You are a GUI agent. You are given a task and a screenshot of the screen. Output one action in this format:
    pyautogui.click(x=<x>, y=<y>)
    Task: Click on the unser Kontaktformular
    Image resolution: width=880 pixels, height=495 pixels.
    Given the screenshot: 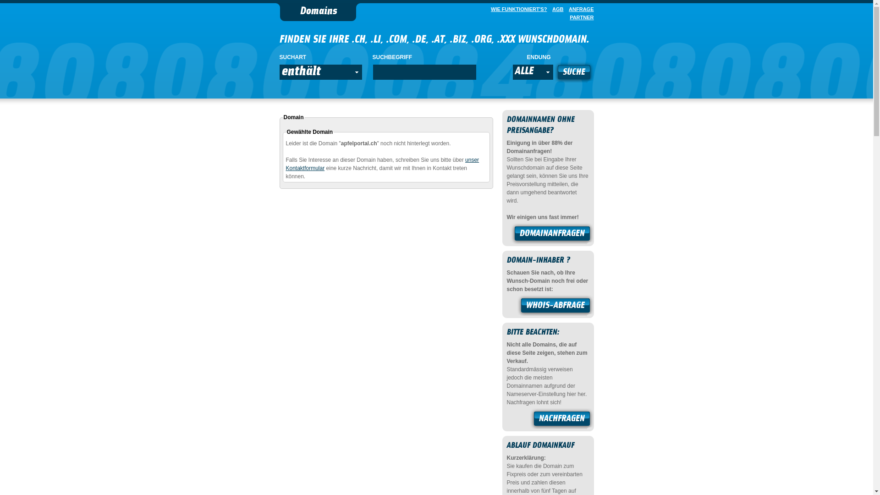 What is the action you would take?
    pyautogui.click(x=383, y=164)
    